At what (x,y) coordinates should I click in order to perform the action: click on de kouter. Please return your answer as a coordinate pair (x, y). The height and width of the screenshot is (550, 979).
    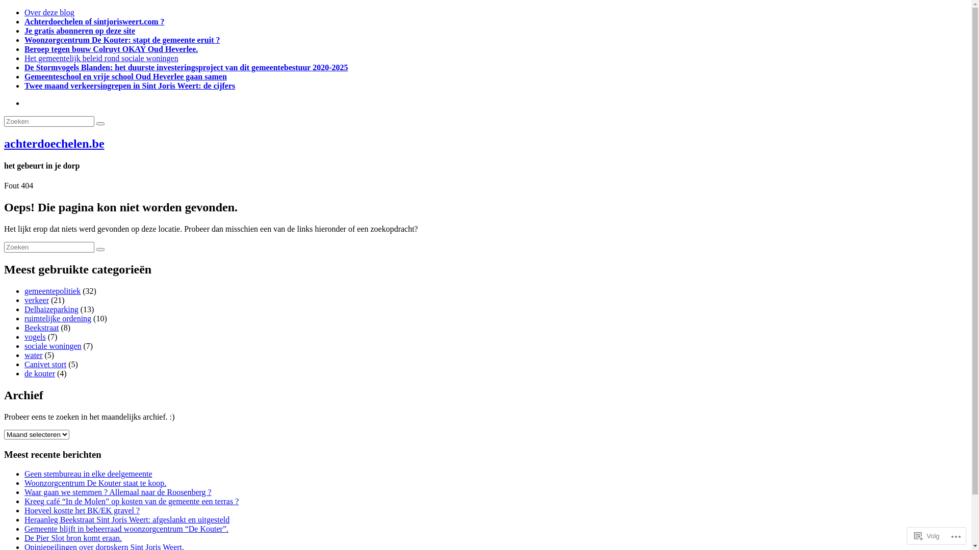
    Looking at the image, I should click on (40, 374).